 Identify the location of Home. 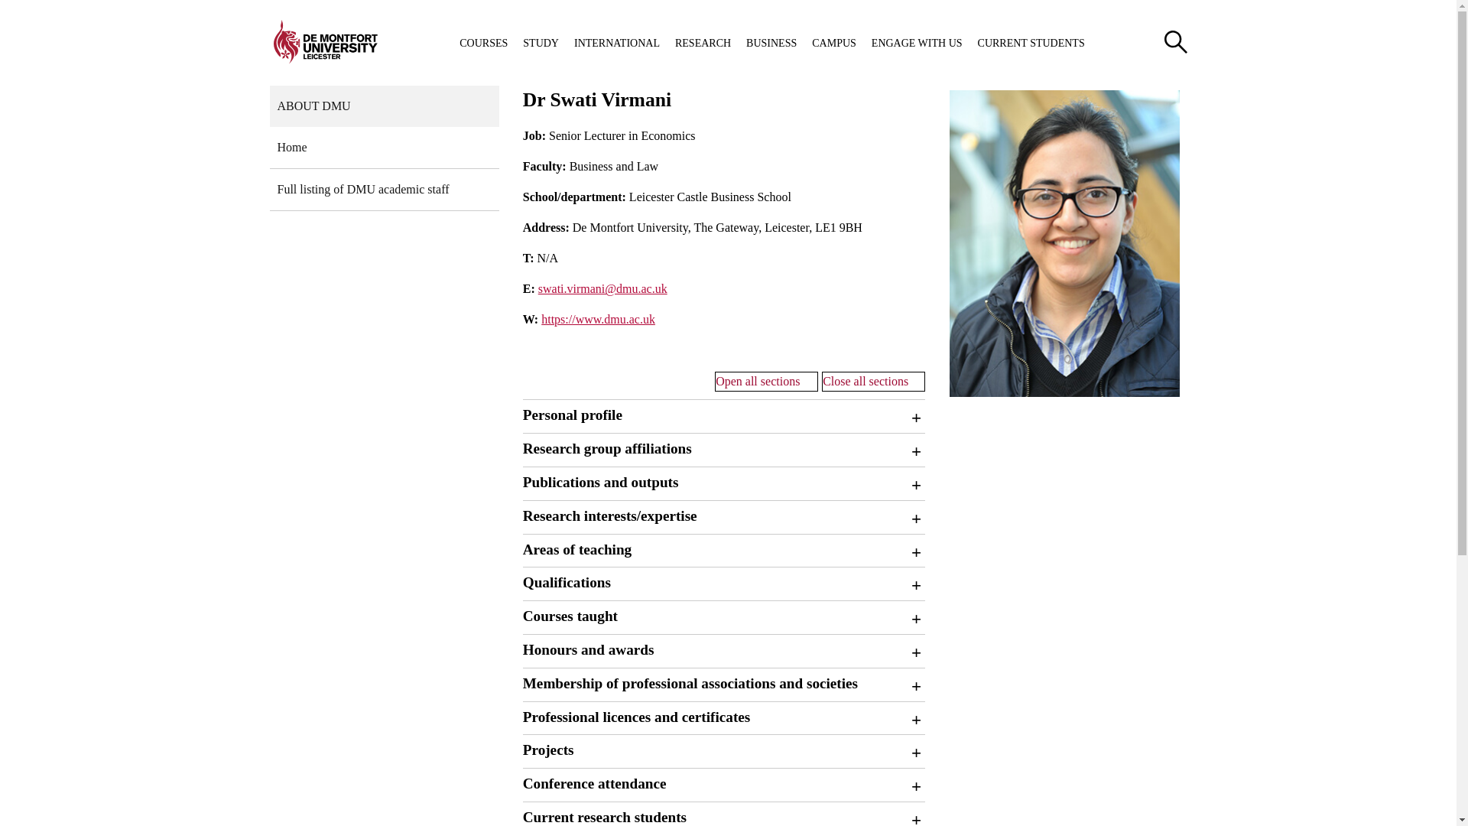
(384, 148).